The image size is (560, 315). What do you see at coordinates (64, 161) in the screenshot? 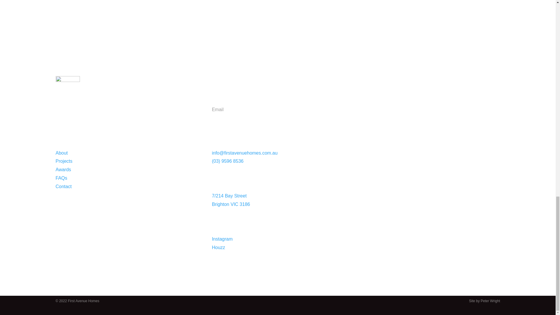
I see `Projects` at bounding box center [64, 161].